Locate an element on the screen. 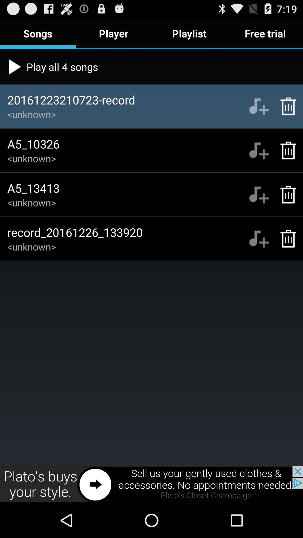 This screenshot has height=538, width=303. delete file is located at coordinates (285, 106).